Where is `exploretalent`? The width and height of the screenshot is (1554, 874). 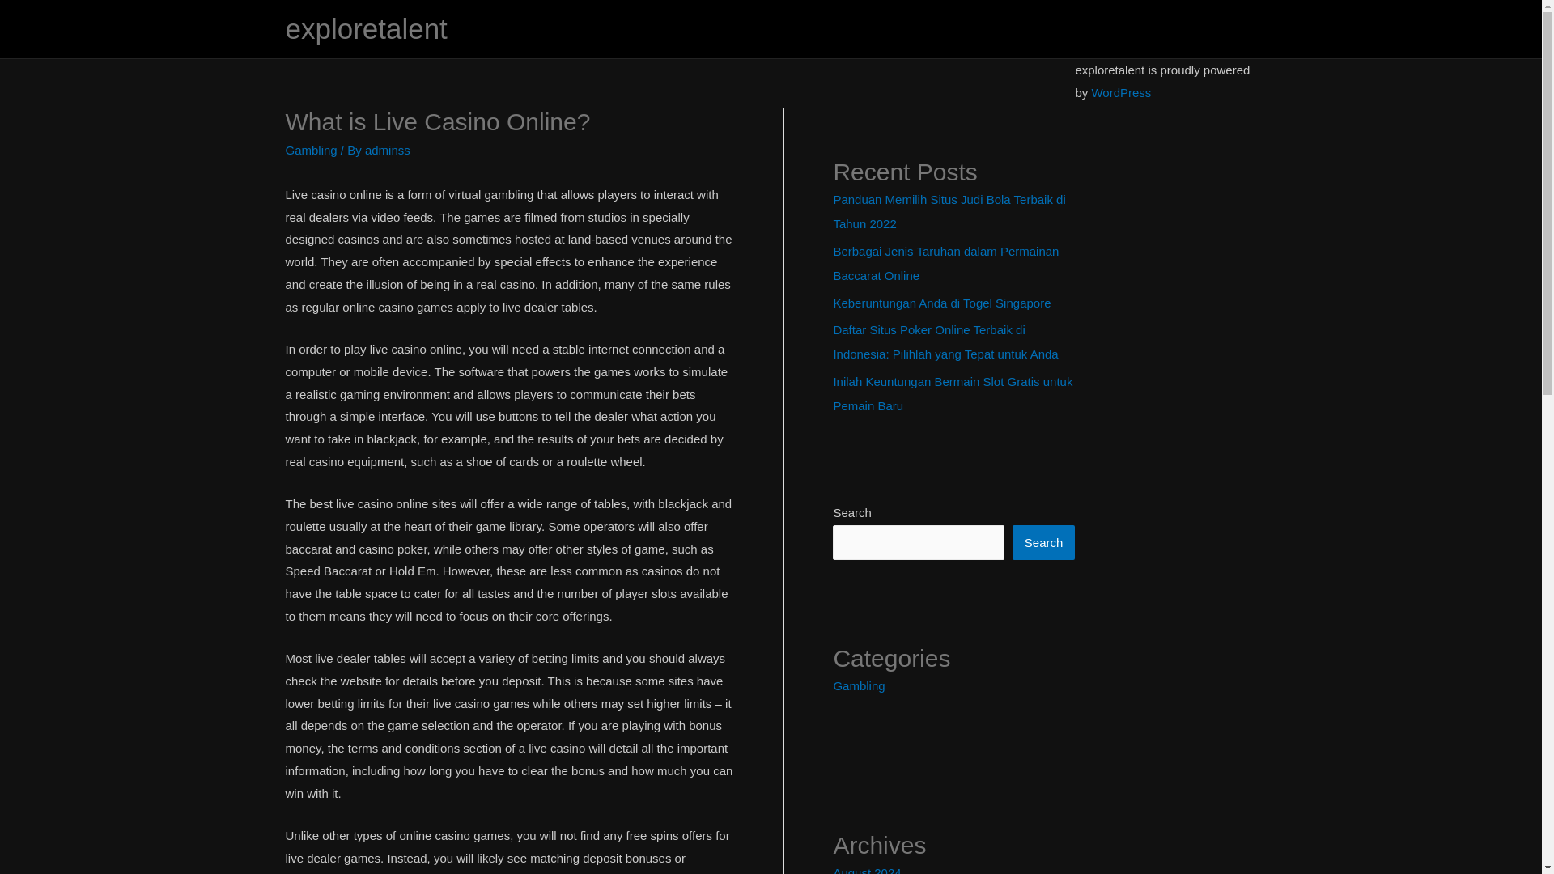 exploretalent is located at coordinates (366, 29).